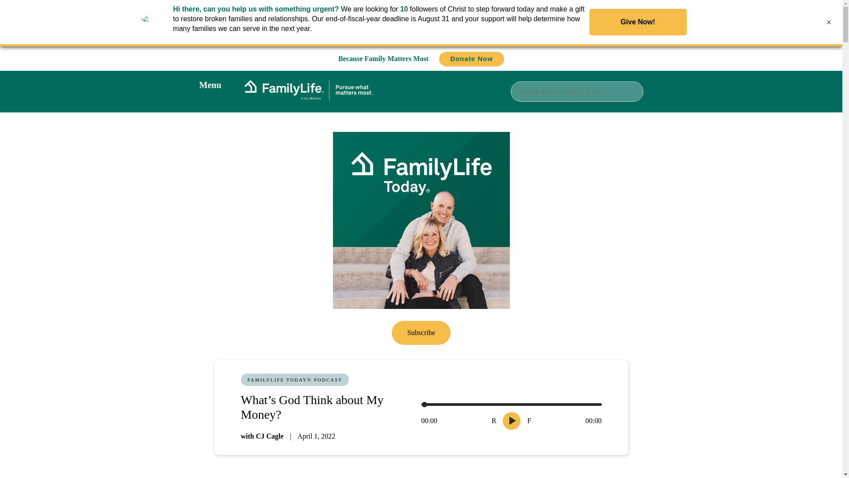  I want to click on Search for:, so click(576, 91).